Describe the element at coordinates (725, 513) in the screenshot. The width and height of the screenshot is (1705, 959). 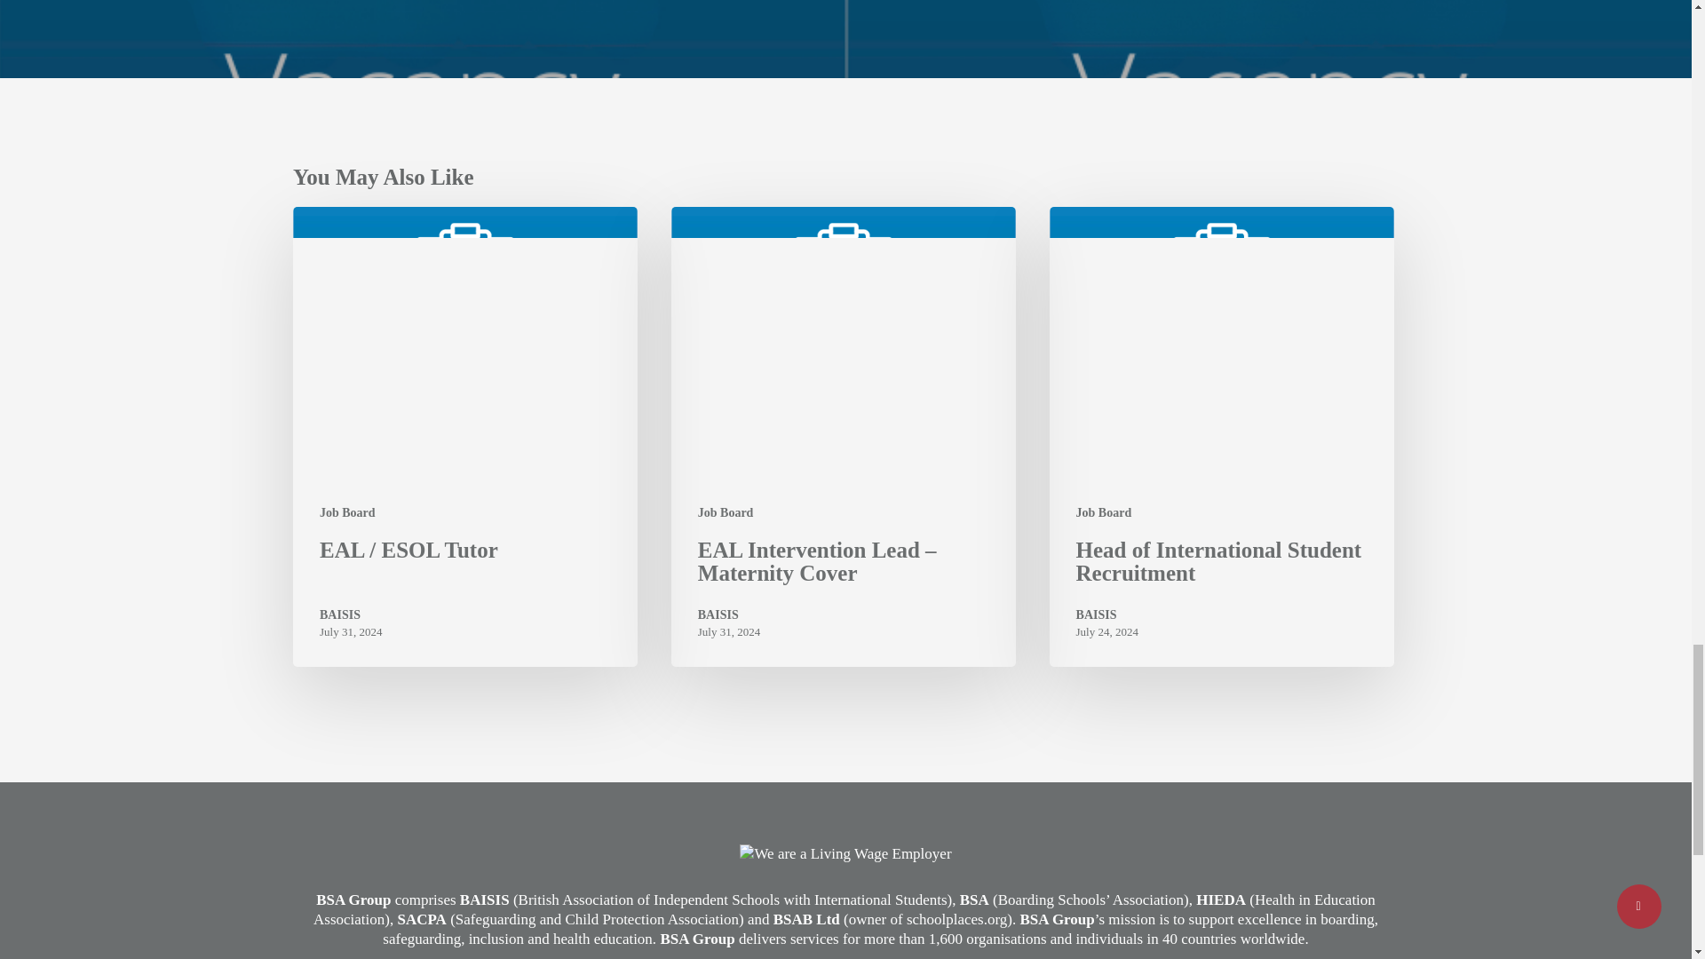
I see `Job Board` at that location.